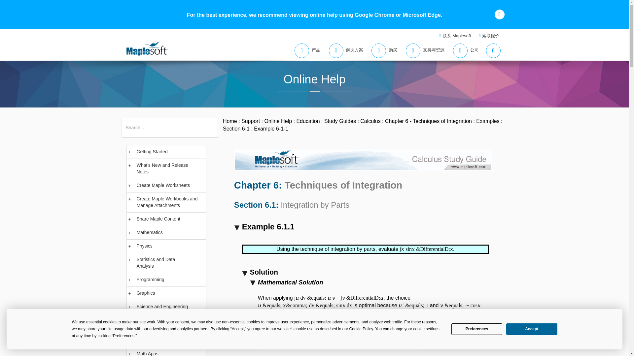 This screenshot has width=634, height=356. Describe the element at coordinates (181, 123) in the screenshot. I see `MapleSim` at that location.